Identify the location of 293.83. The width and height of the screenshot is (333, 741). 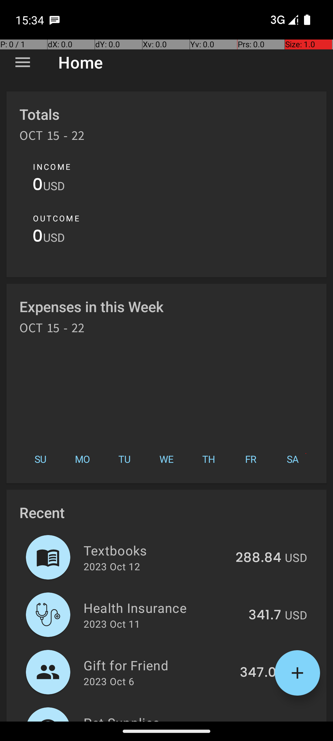
(259, 721).